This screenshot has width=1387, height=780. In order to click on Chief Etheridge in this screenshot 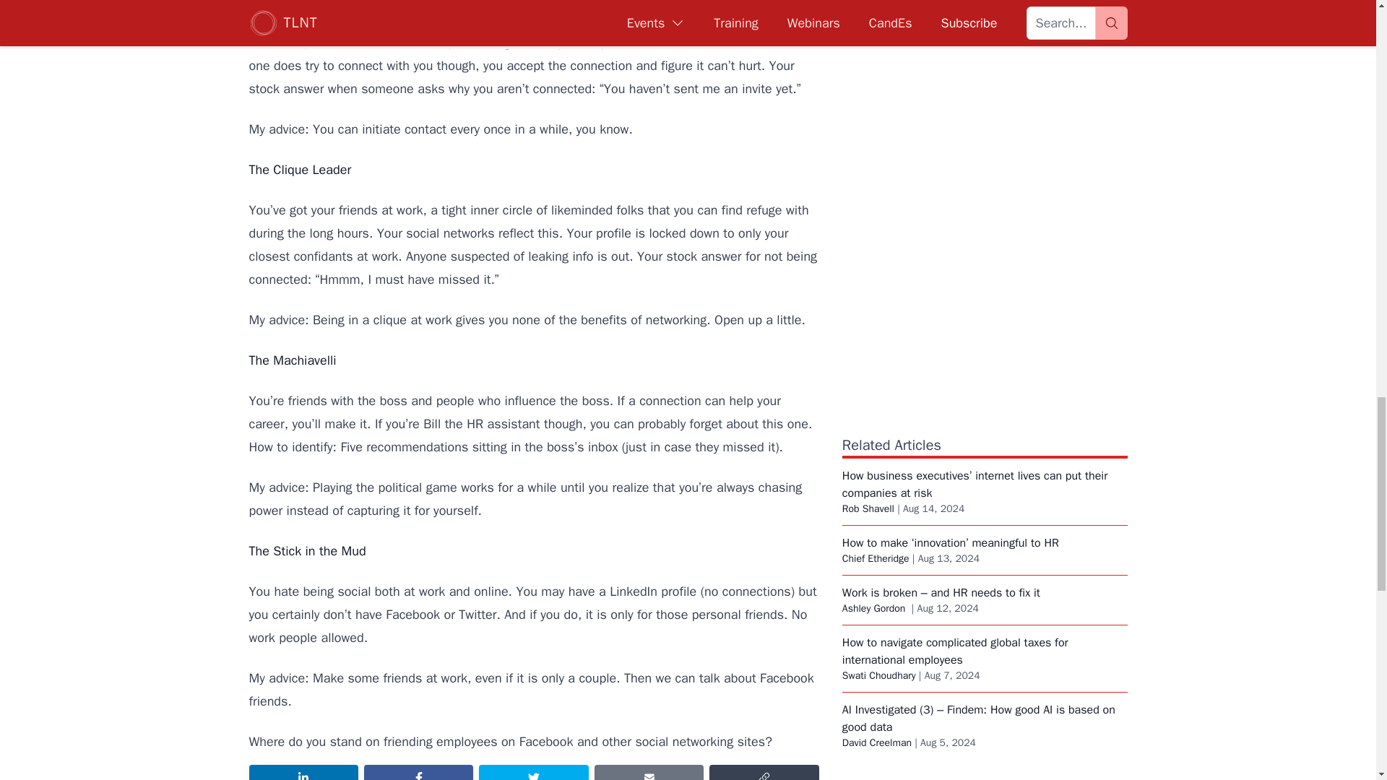, I will do `click(876, 558)`.